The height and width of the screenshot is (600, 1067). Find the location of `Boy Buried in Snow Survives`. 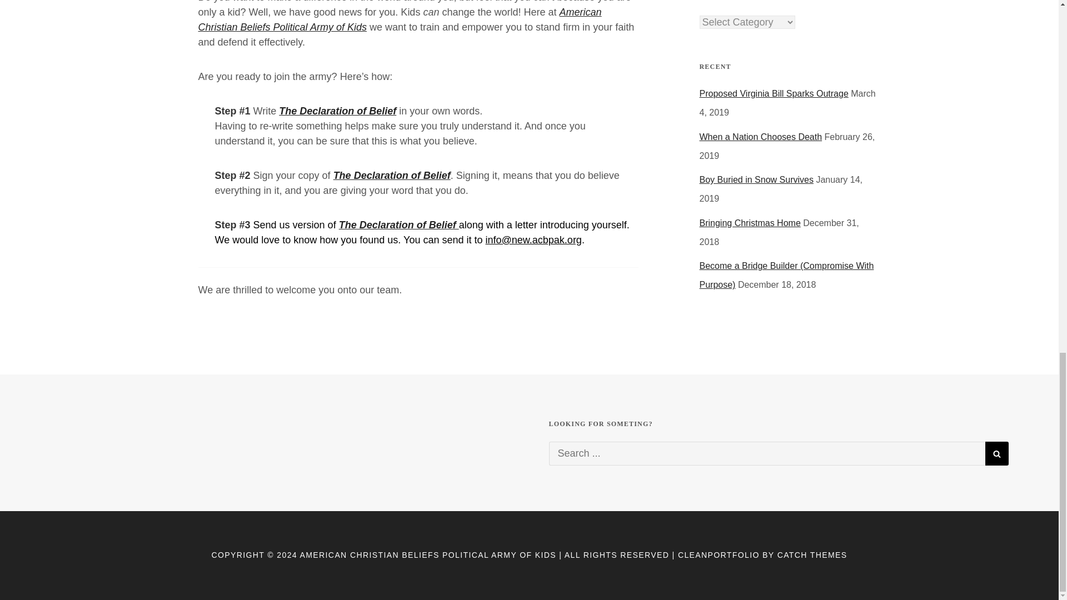

Boy Buried in Snow Survives is located at coordinates (756, 179).